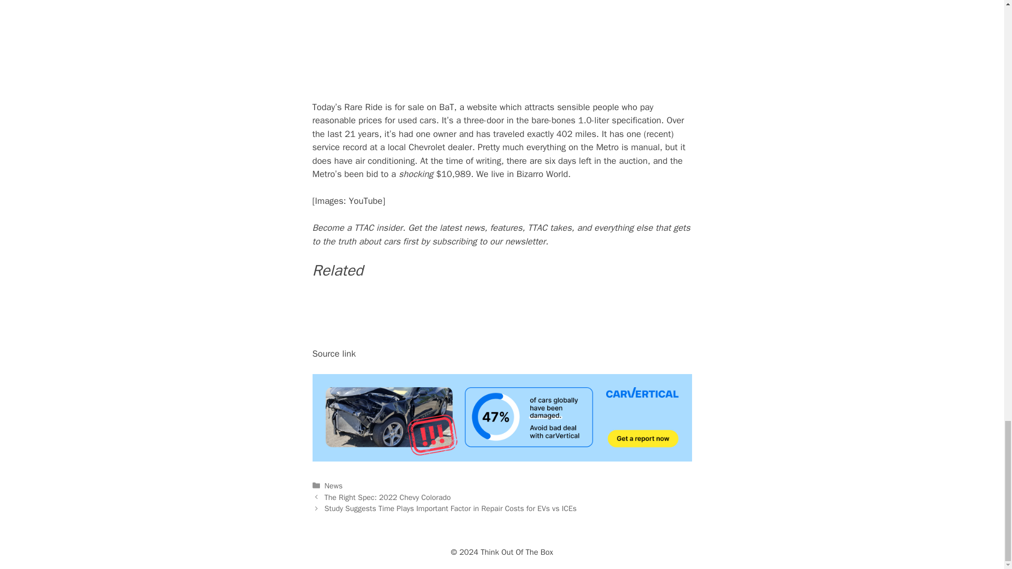  Describe the element at coordinates (334, 353) in the screenshot. I see `Source link` at that location.